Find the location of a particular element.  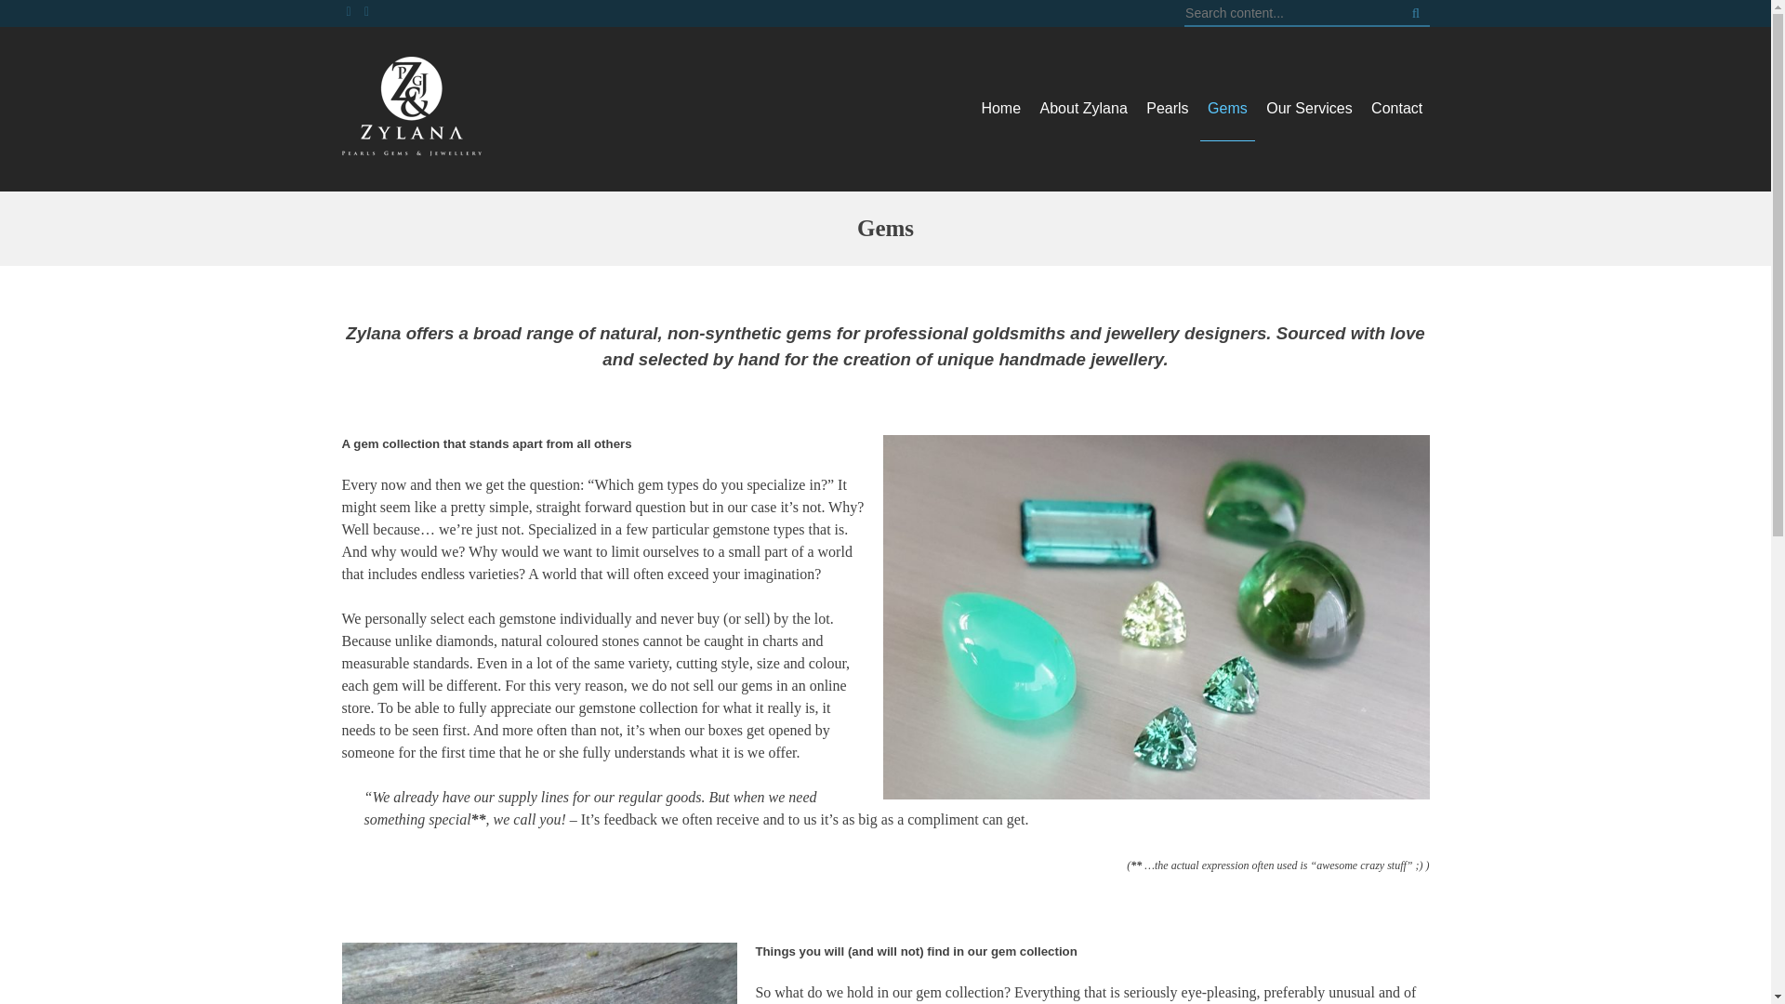

About Zylana is located at coordinates (1084, 110).